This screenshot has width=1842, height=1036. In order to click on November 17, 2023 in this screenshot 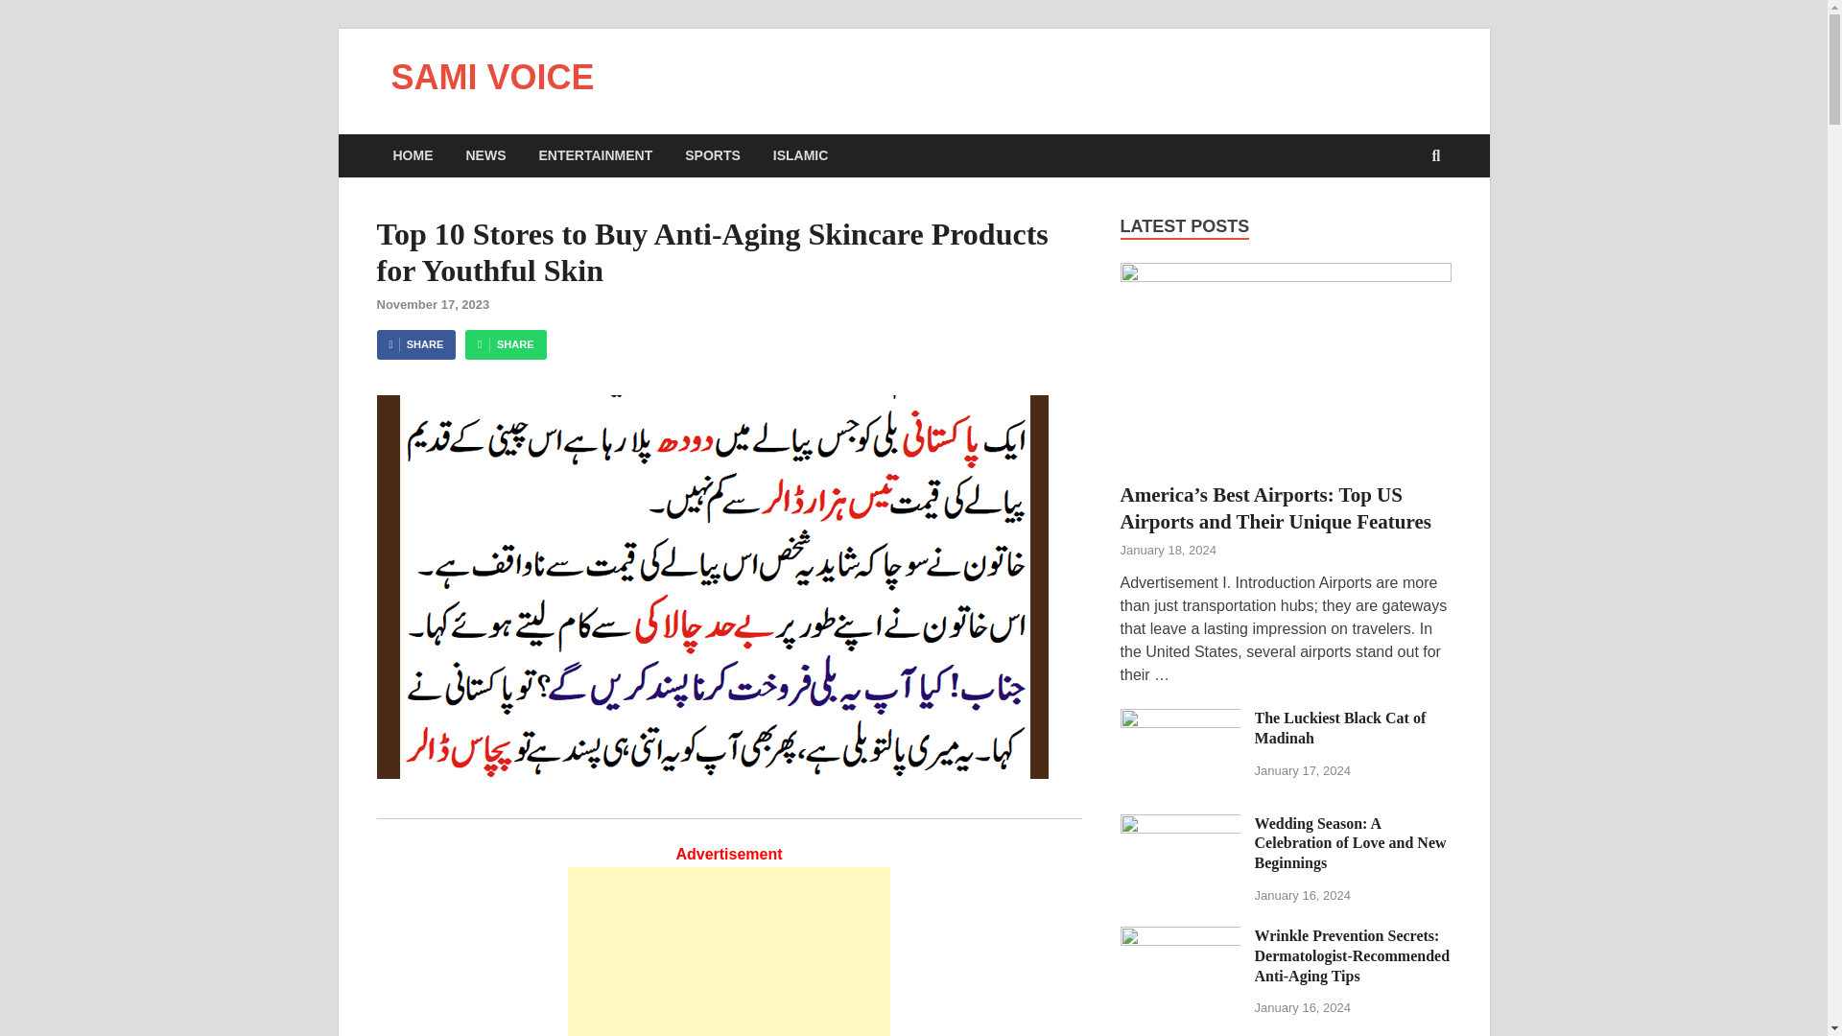, I will do `click(432, 304)`.